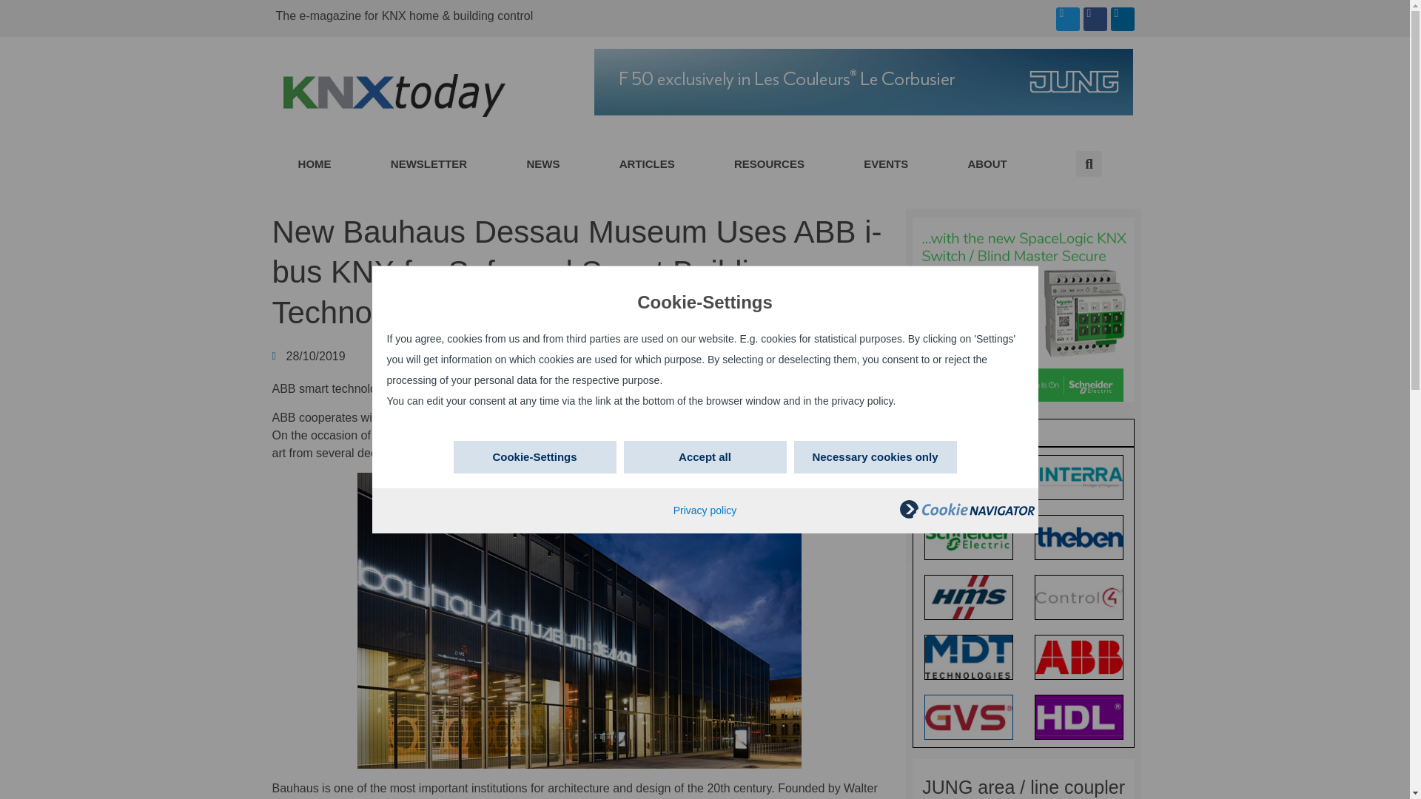  What do you see at coordinates (886, 164) in the screenshot?
I see `EVENTS` at bounding box center [886, 164].